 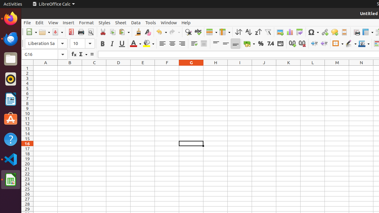 What do you see at coordinates (258, 32) in the screenshot?
I see `Sort Descending` at bounding box center [258, 32].